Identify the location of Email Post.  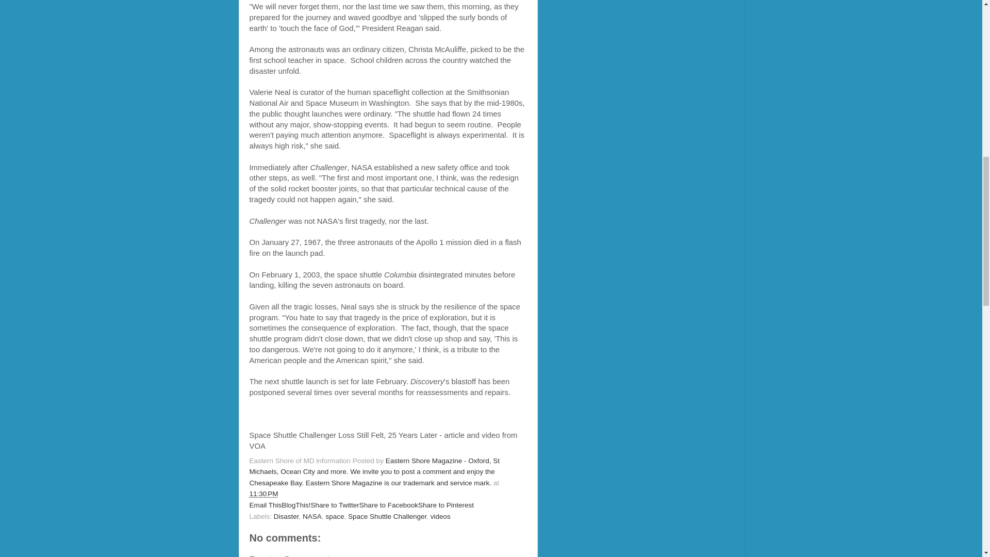
(285, 494).